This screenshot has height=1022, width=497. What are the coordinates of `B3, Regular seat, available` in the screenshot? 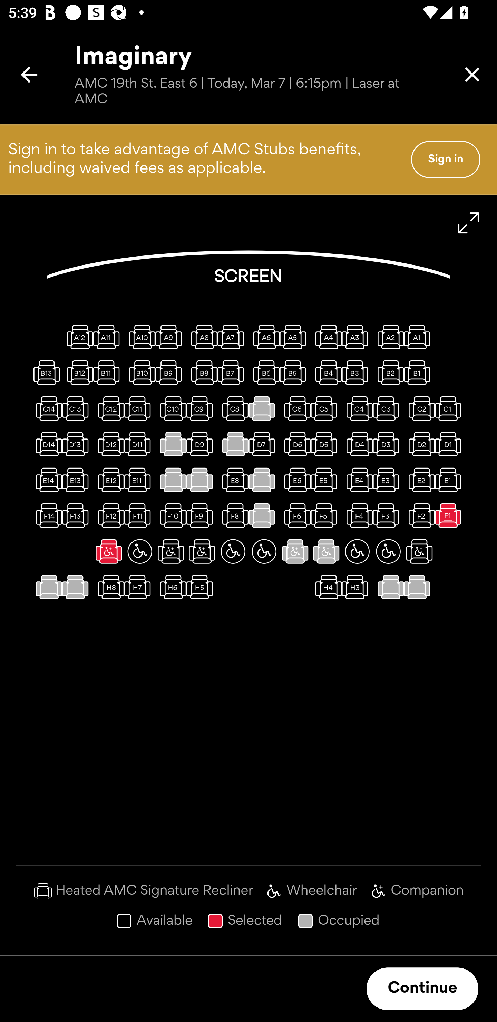 It's located at (357, 372).